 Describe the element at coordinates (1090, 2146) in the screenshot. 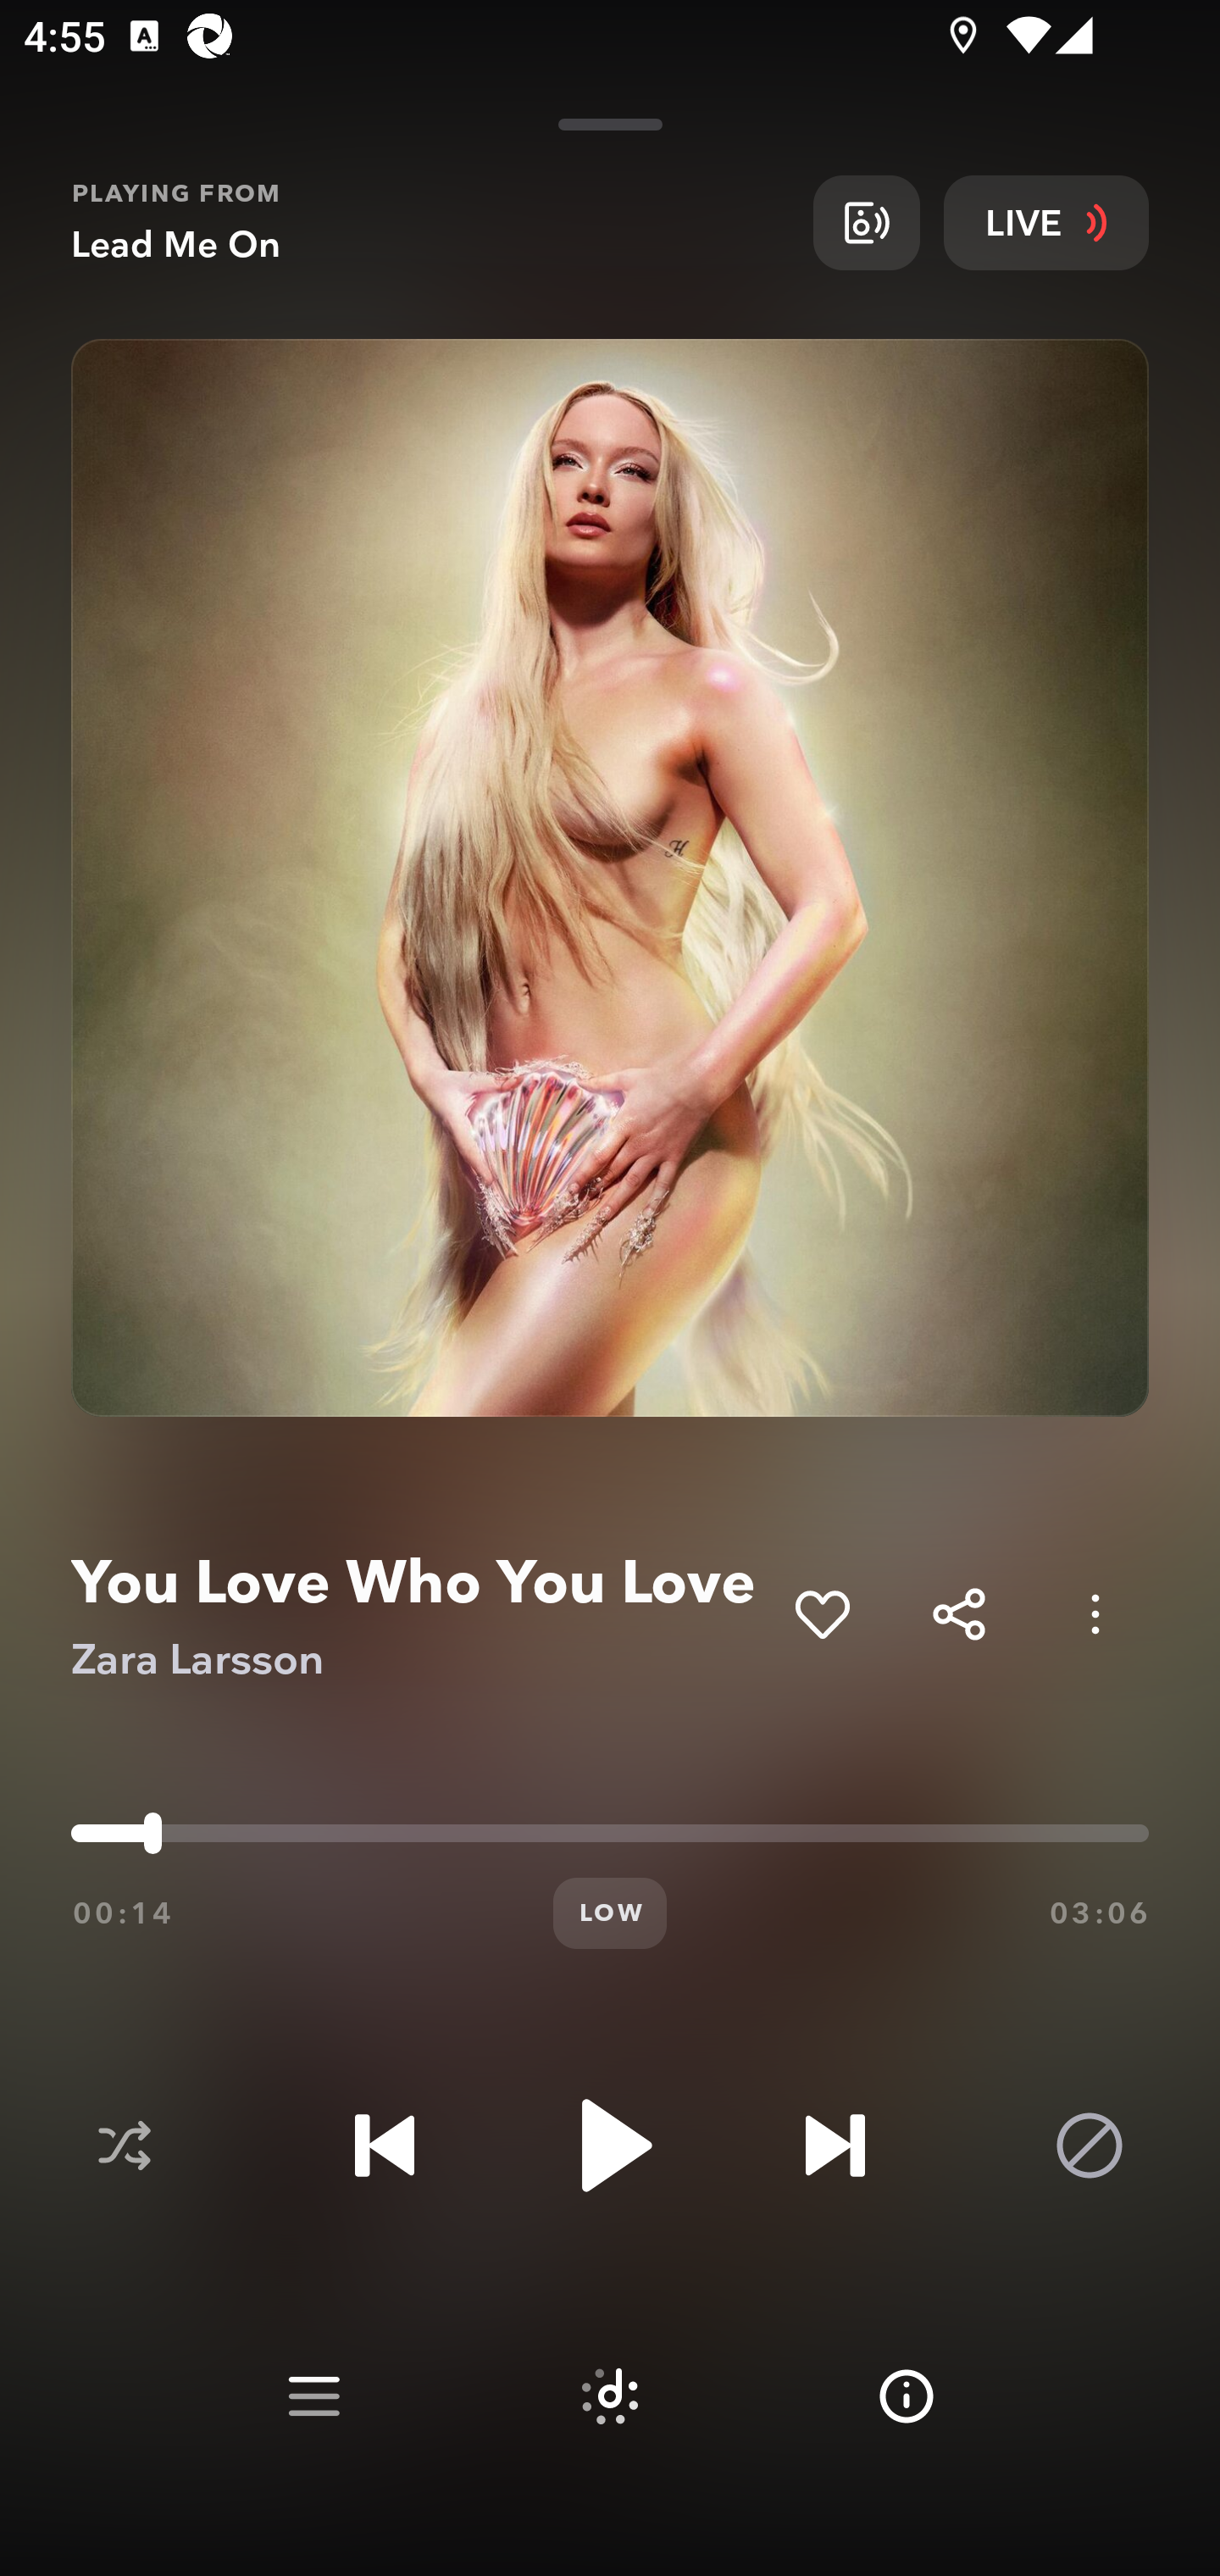

I see `Block` at that location.